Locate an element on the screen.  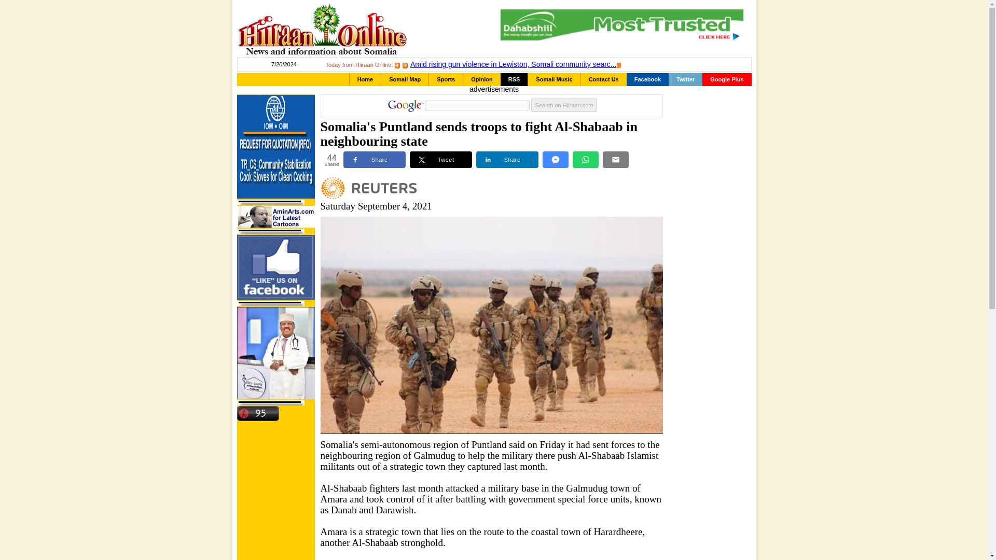
Sports is located at coordinates (446, 80).